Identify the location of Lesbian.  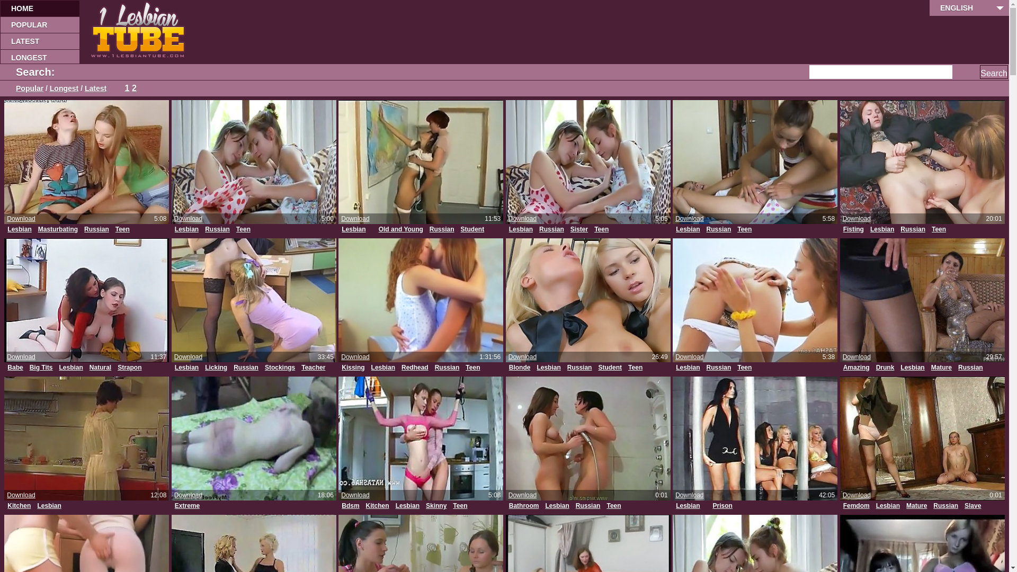
(408, 506).